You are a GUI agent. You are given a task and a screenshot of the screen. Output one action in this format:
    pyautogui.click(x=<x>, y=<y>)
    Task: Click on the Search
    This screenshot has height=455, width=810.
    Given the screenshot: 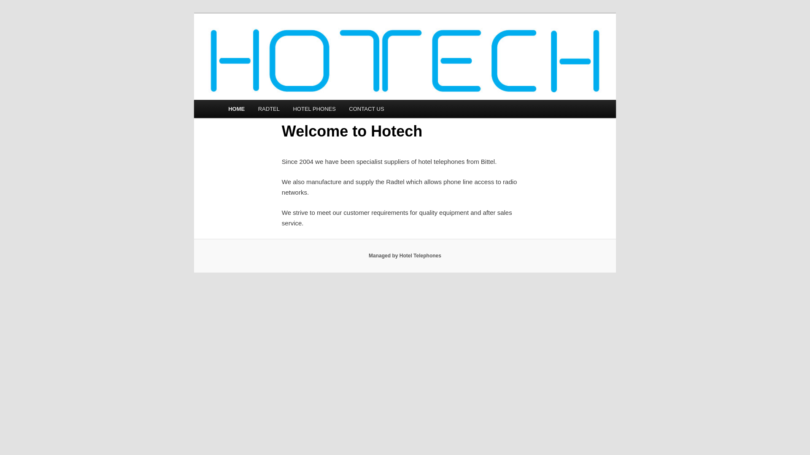 What is the action you would take?
    pyautogui.click(x=13, y=5)
    